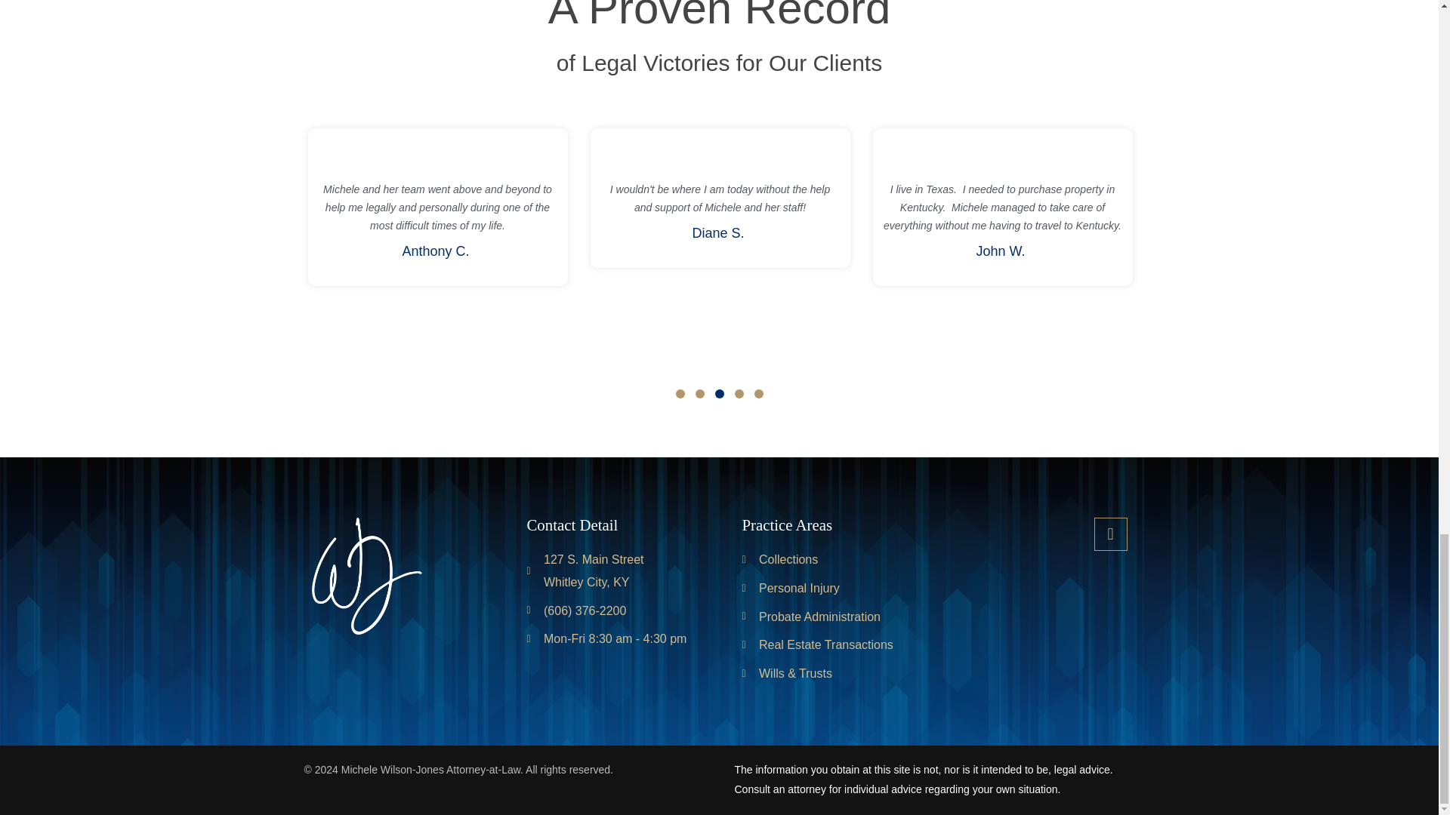 This screenshot has height=815, width=1450. What do you see at coordinates (826, 588) in the screenshot?
I see `Personal Injury` at bounding box center [826, 588].